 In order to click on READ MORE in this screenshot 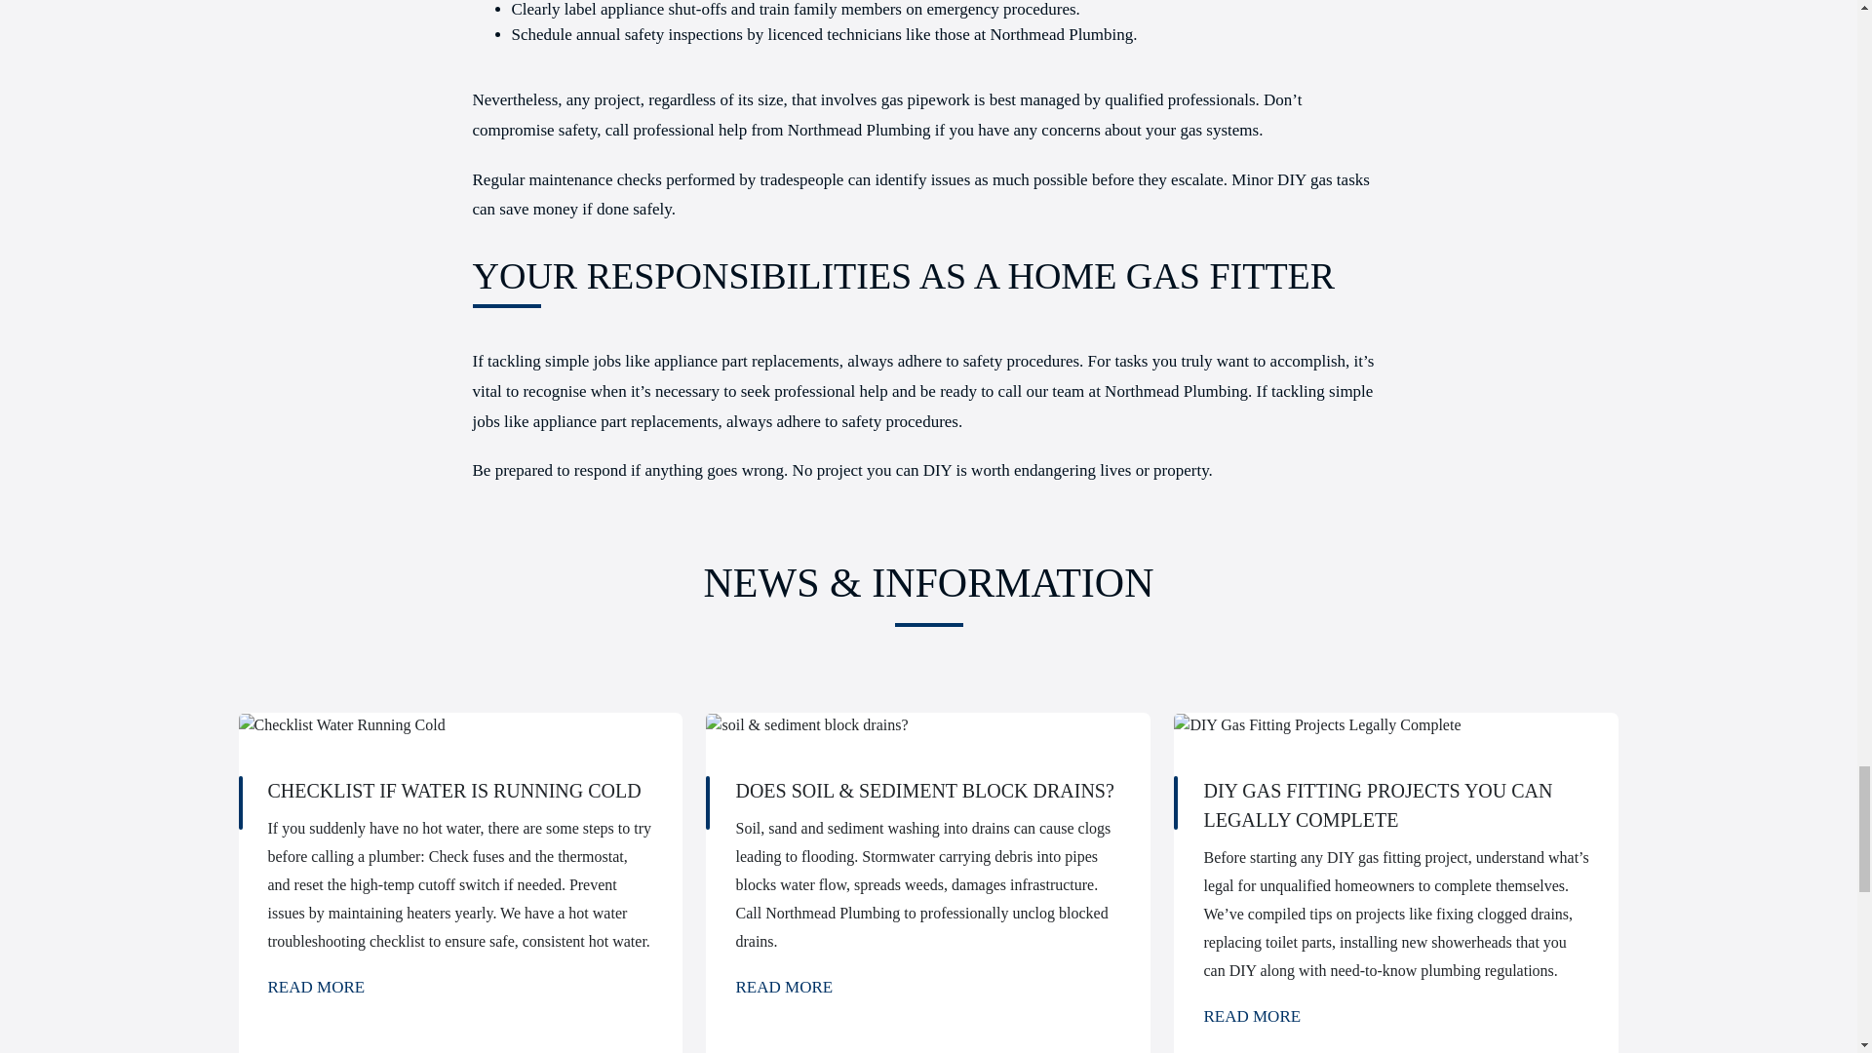, I will do `click(784, 987)`.